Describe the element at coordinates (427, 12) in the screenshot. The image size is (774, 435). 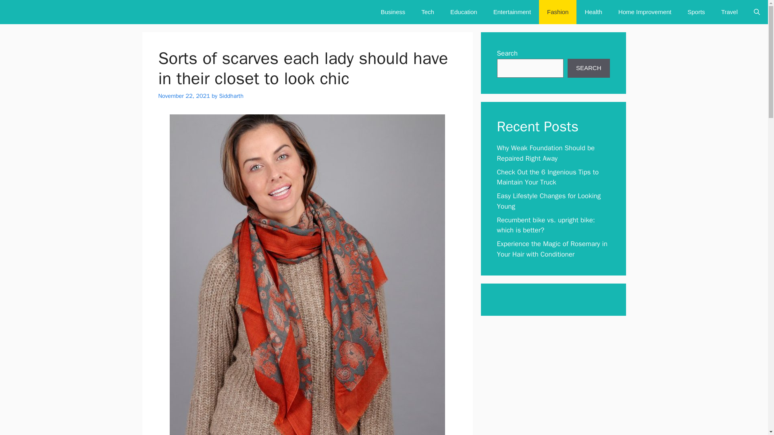
I see `Tech` at that location.